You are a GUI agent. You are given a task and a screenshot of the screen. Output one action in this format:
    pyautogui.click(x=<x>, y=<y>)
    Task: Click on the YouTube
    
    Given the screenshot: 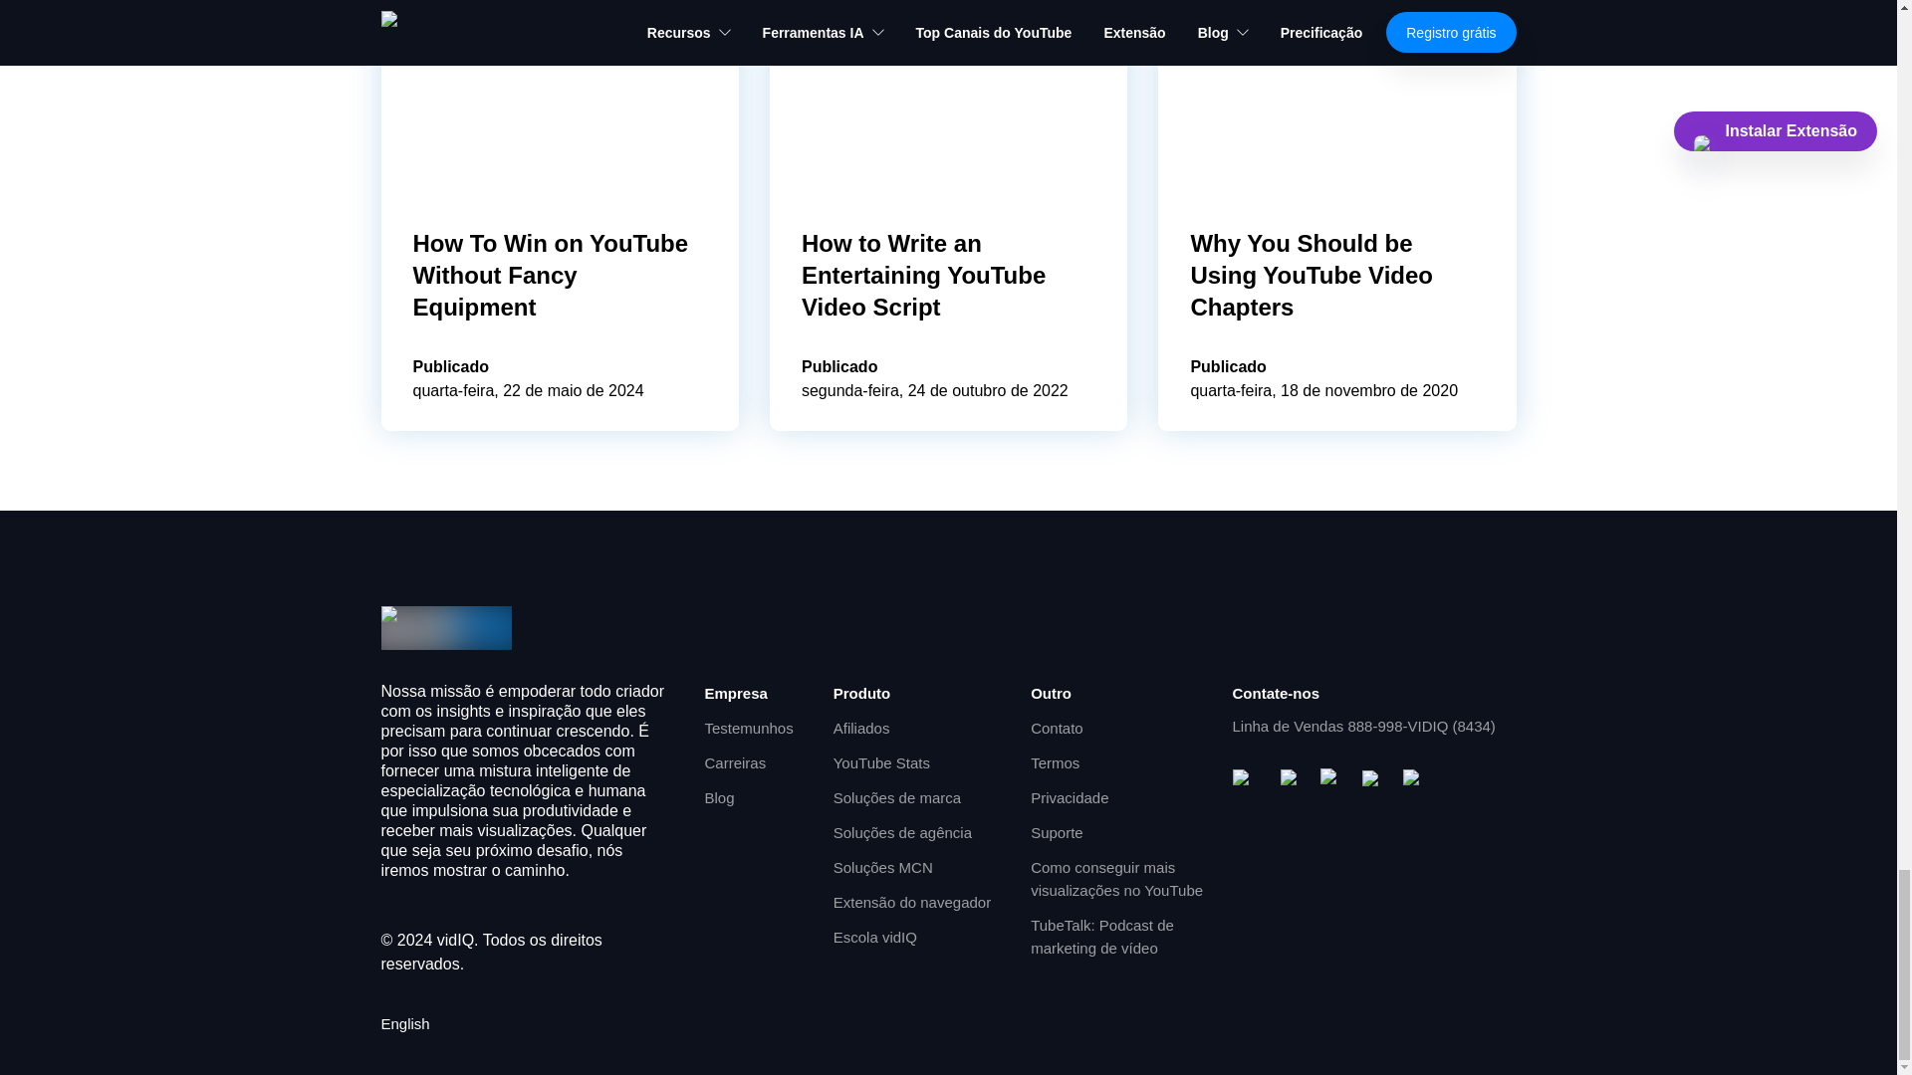 What is the action you would take?
    pyautogui.click(x=1249, y=781)
    